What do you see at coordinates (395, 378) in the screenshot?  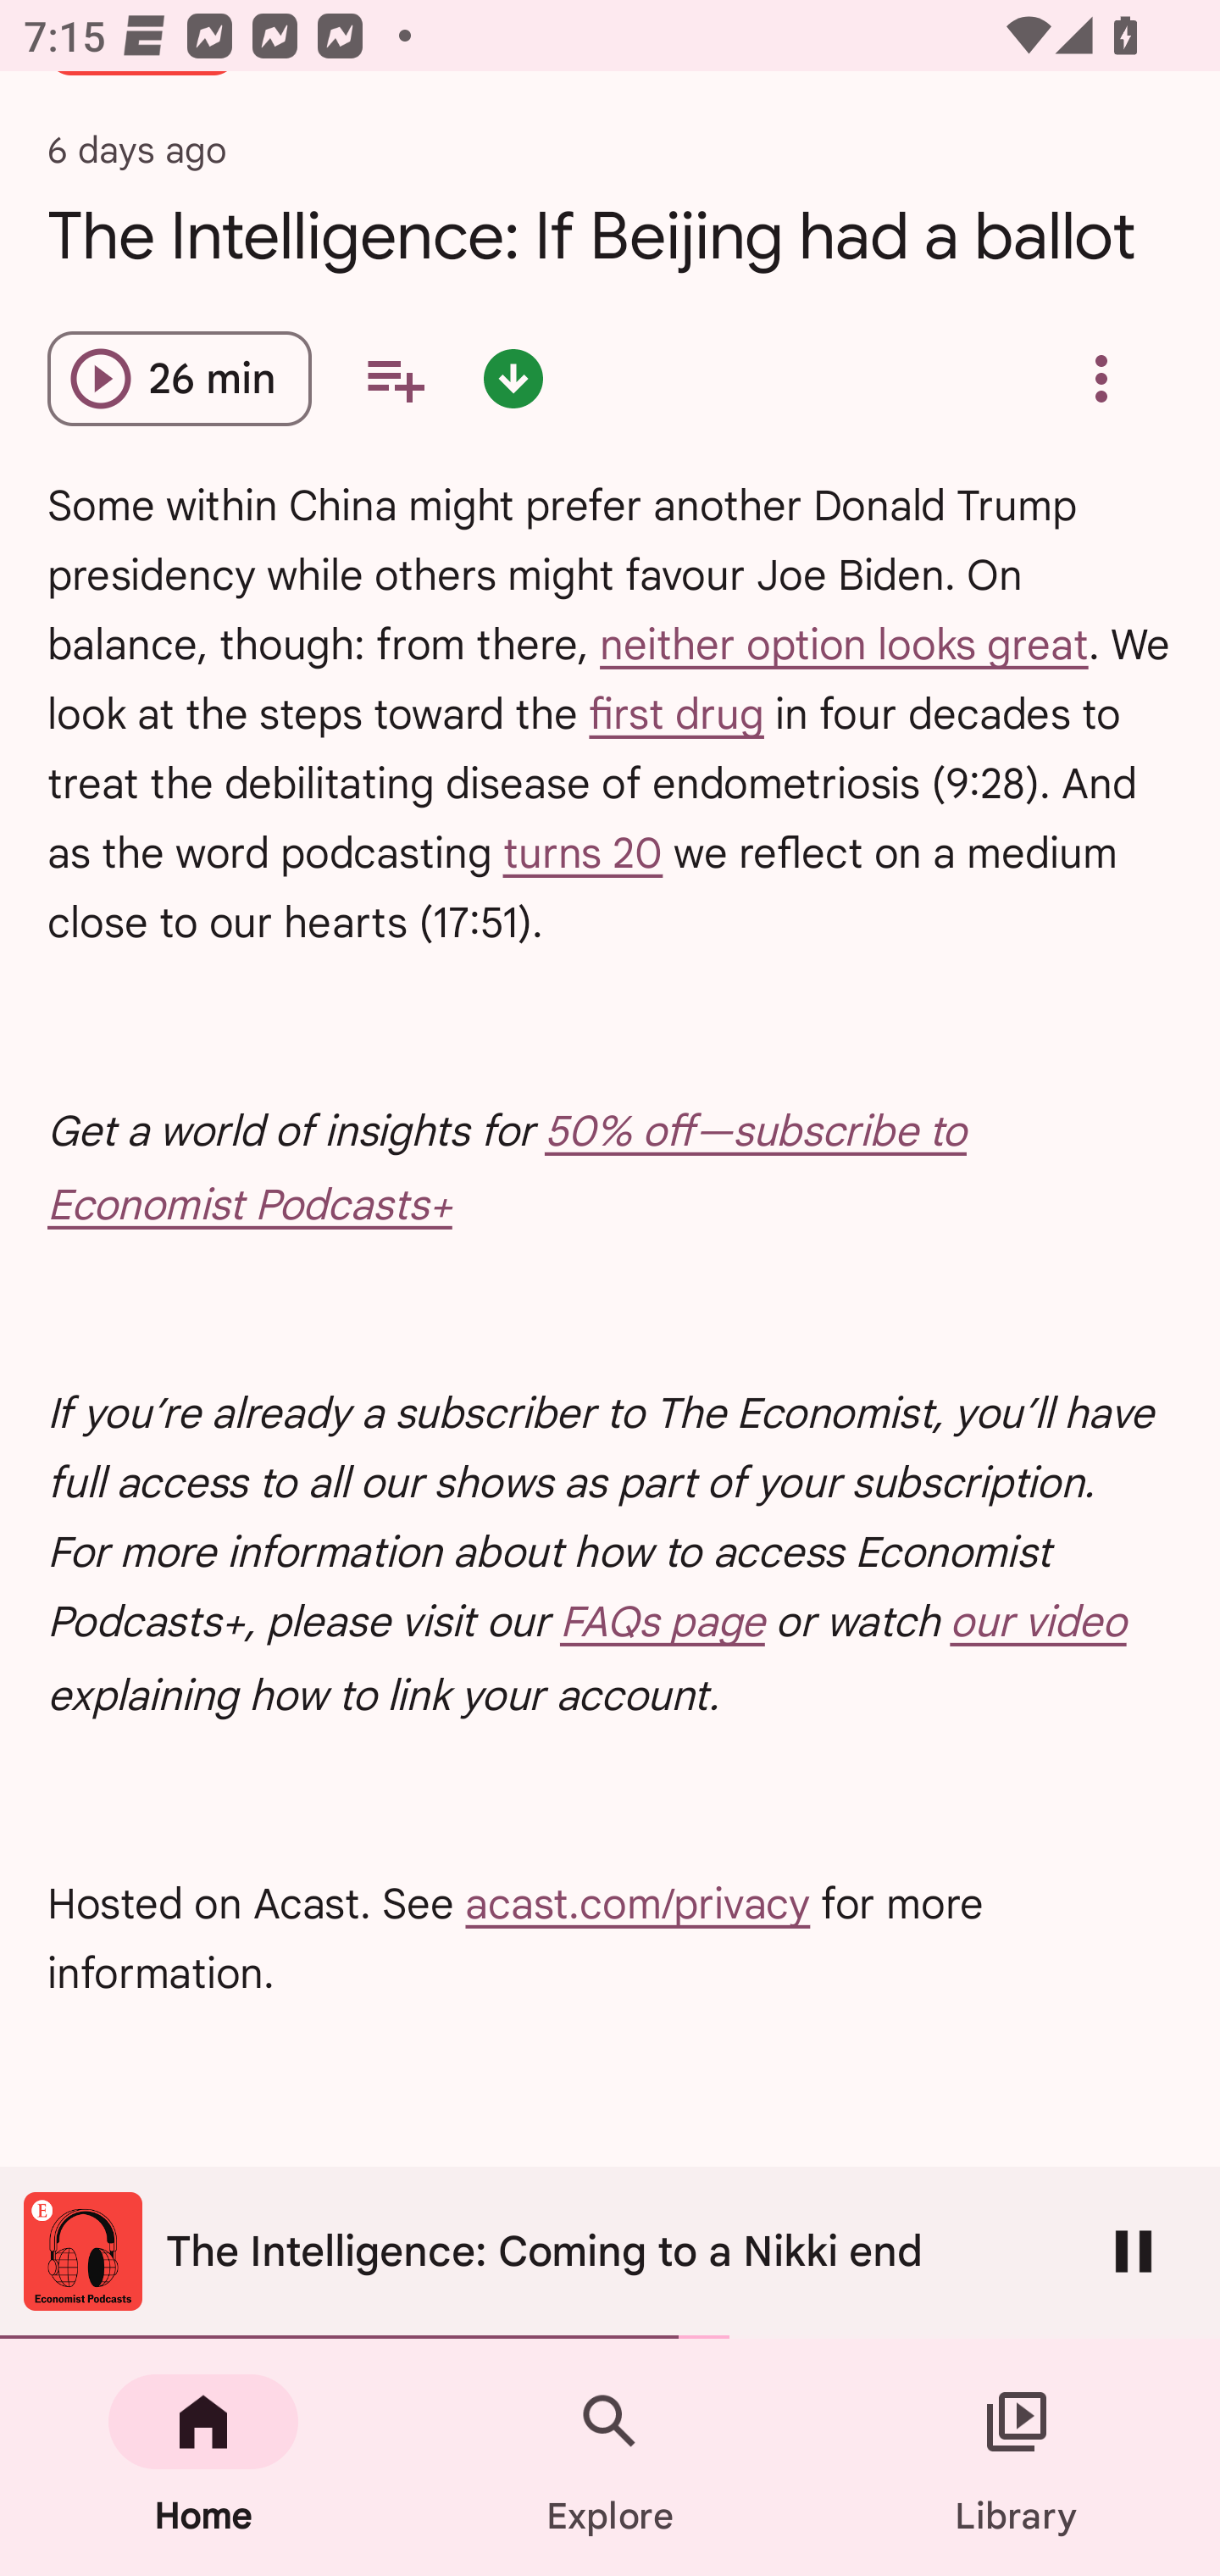 I see `Add to your queue` at bounding box center [395, 378].